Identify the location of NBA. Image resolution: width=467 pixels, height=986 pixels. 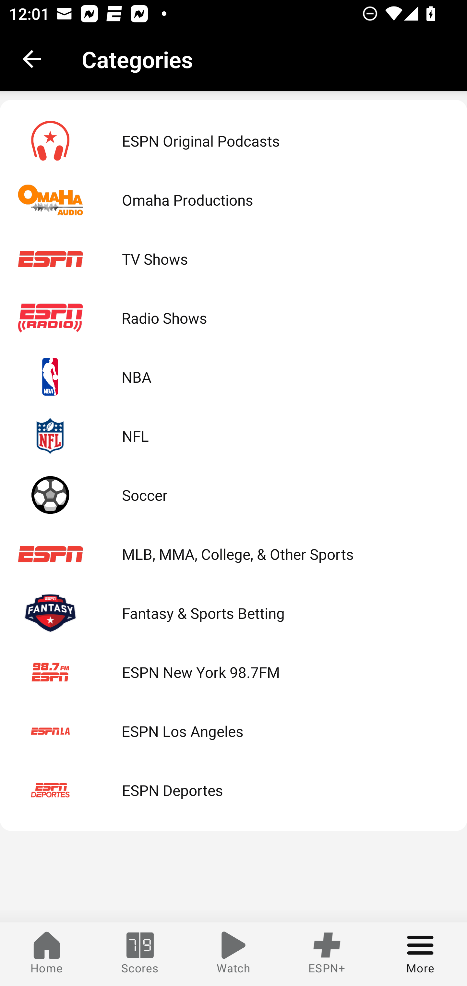
(233, 377).